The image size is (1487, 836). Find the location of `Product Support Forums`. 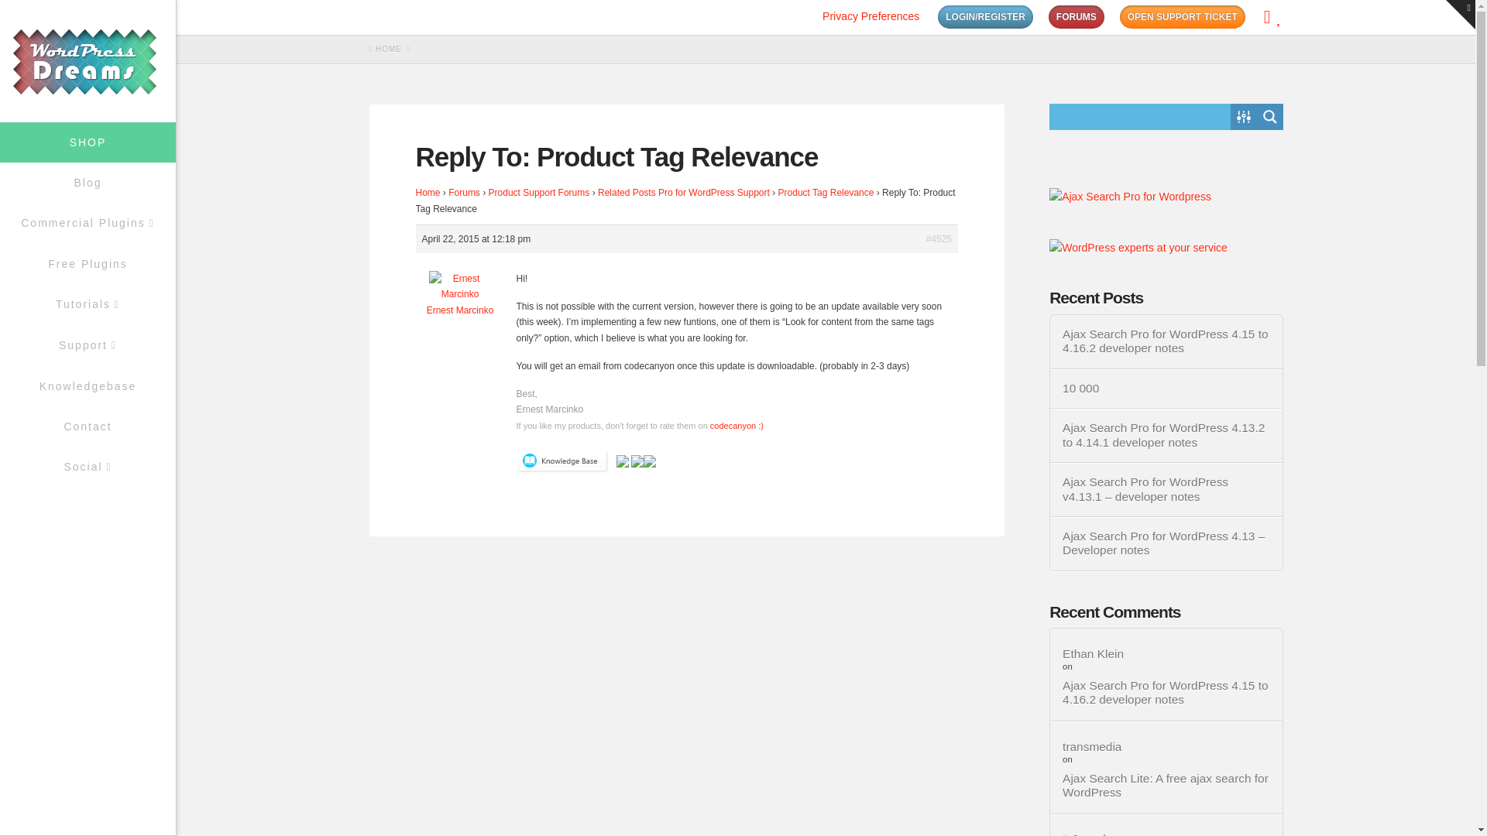

Product Support Forums is located at coordinates (539, 192).